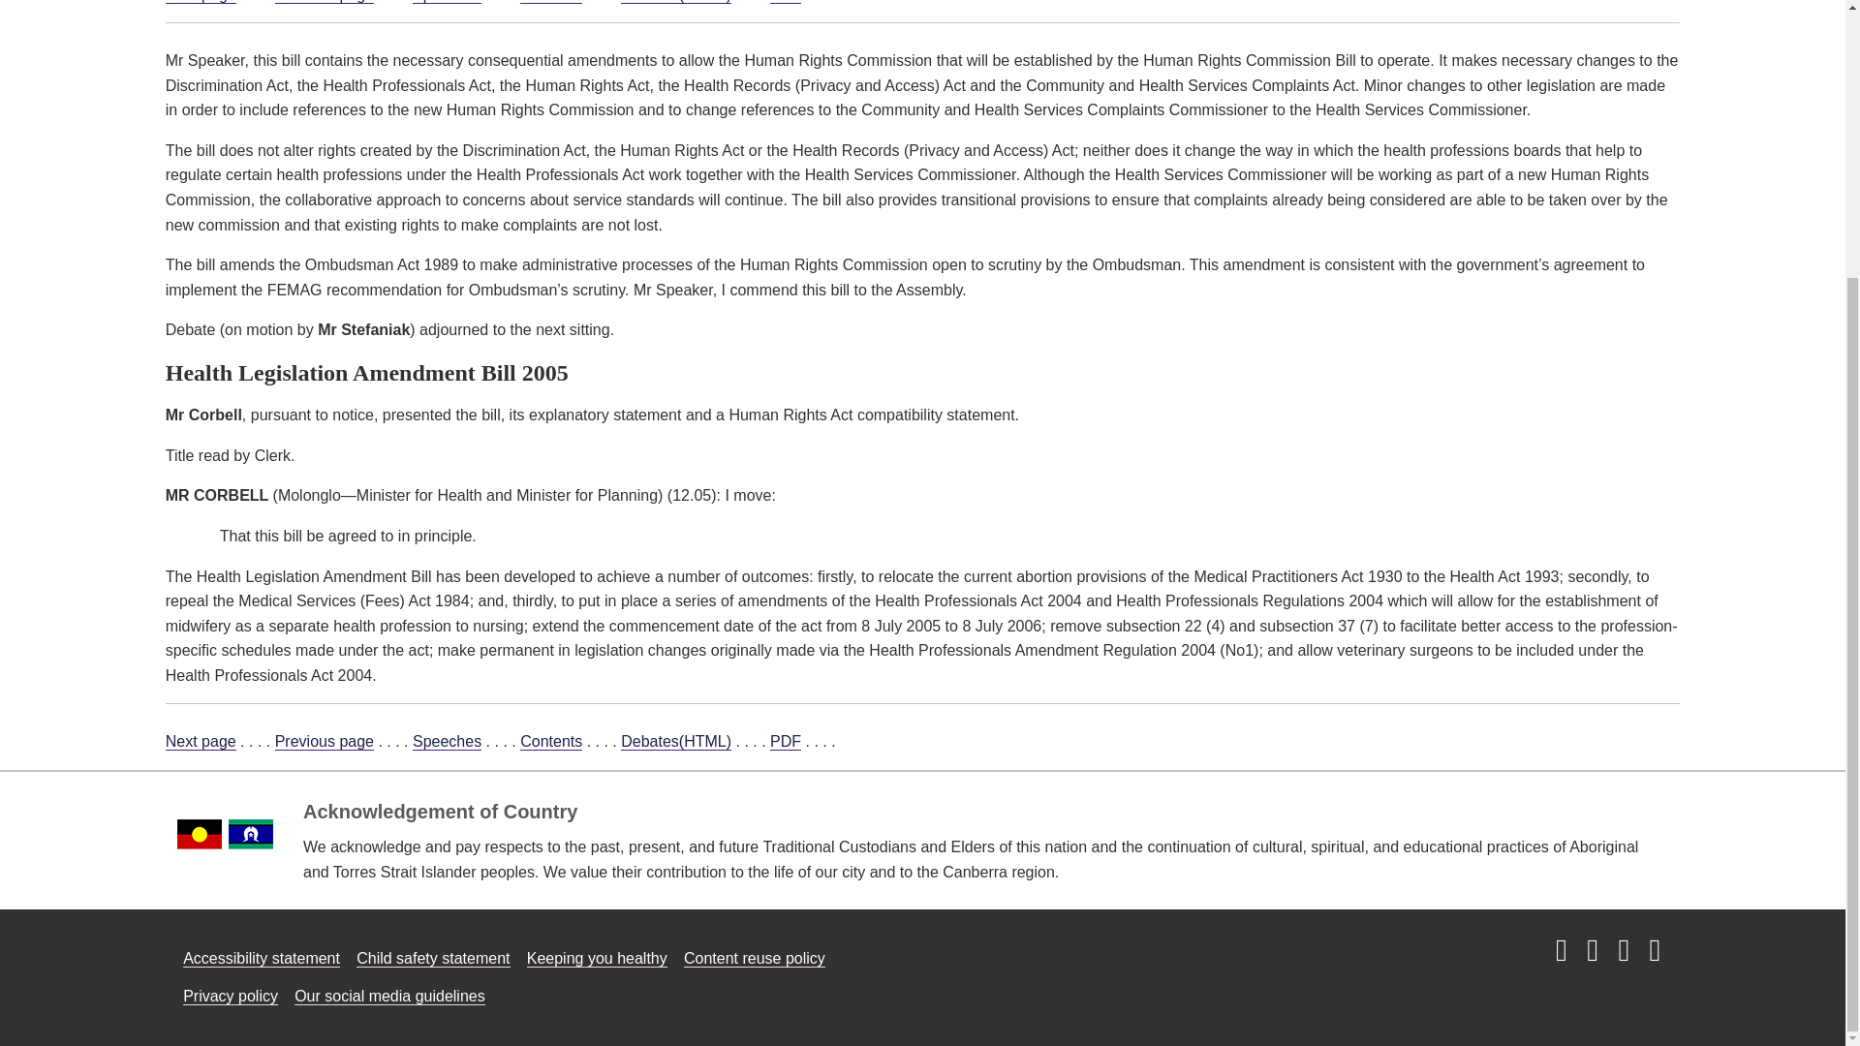  I want to click on Contents, so click(550, 742).